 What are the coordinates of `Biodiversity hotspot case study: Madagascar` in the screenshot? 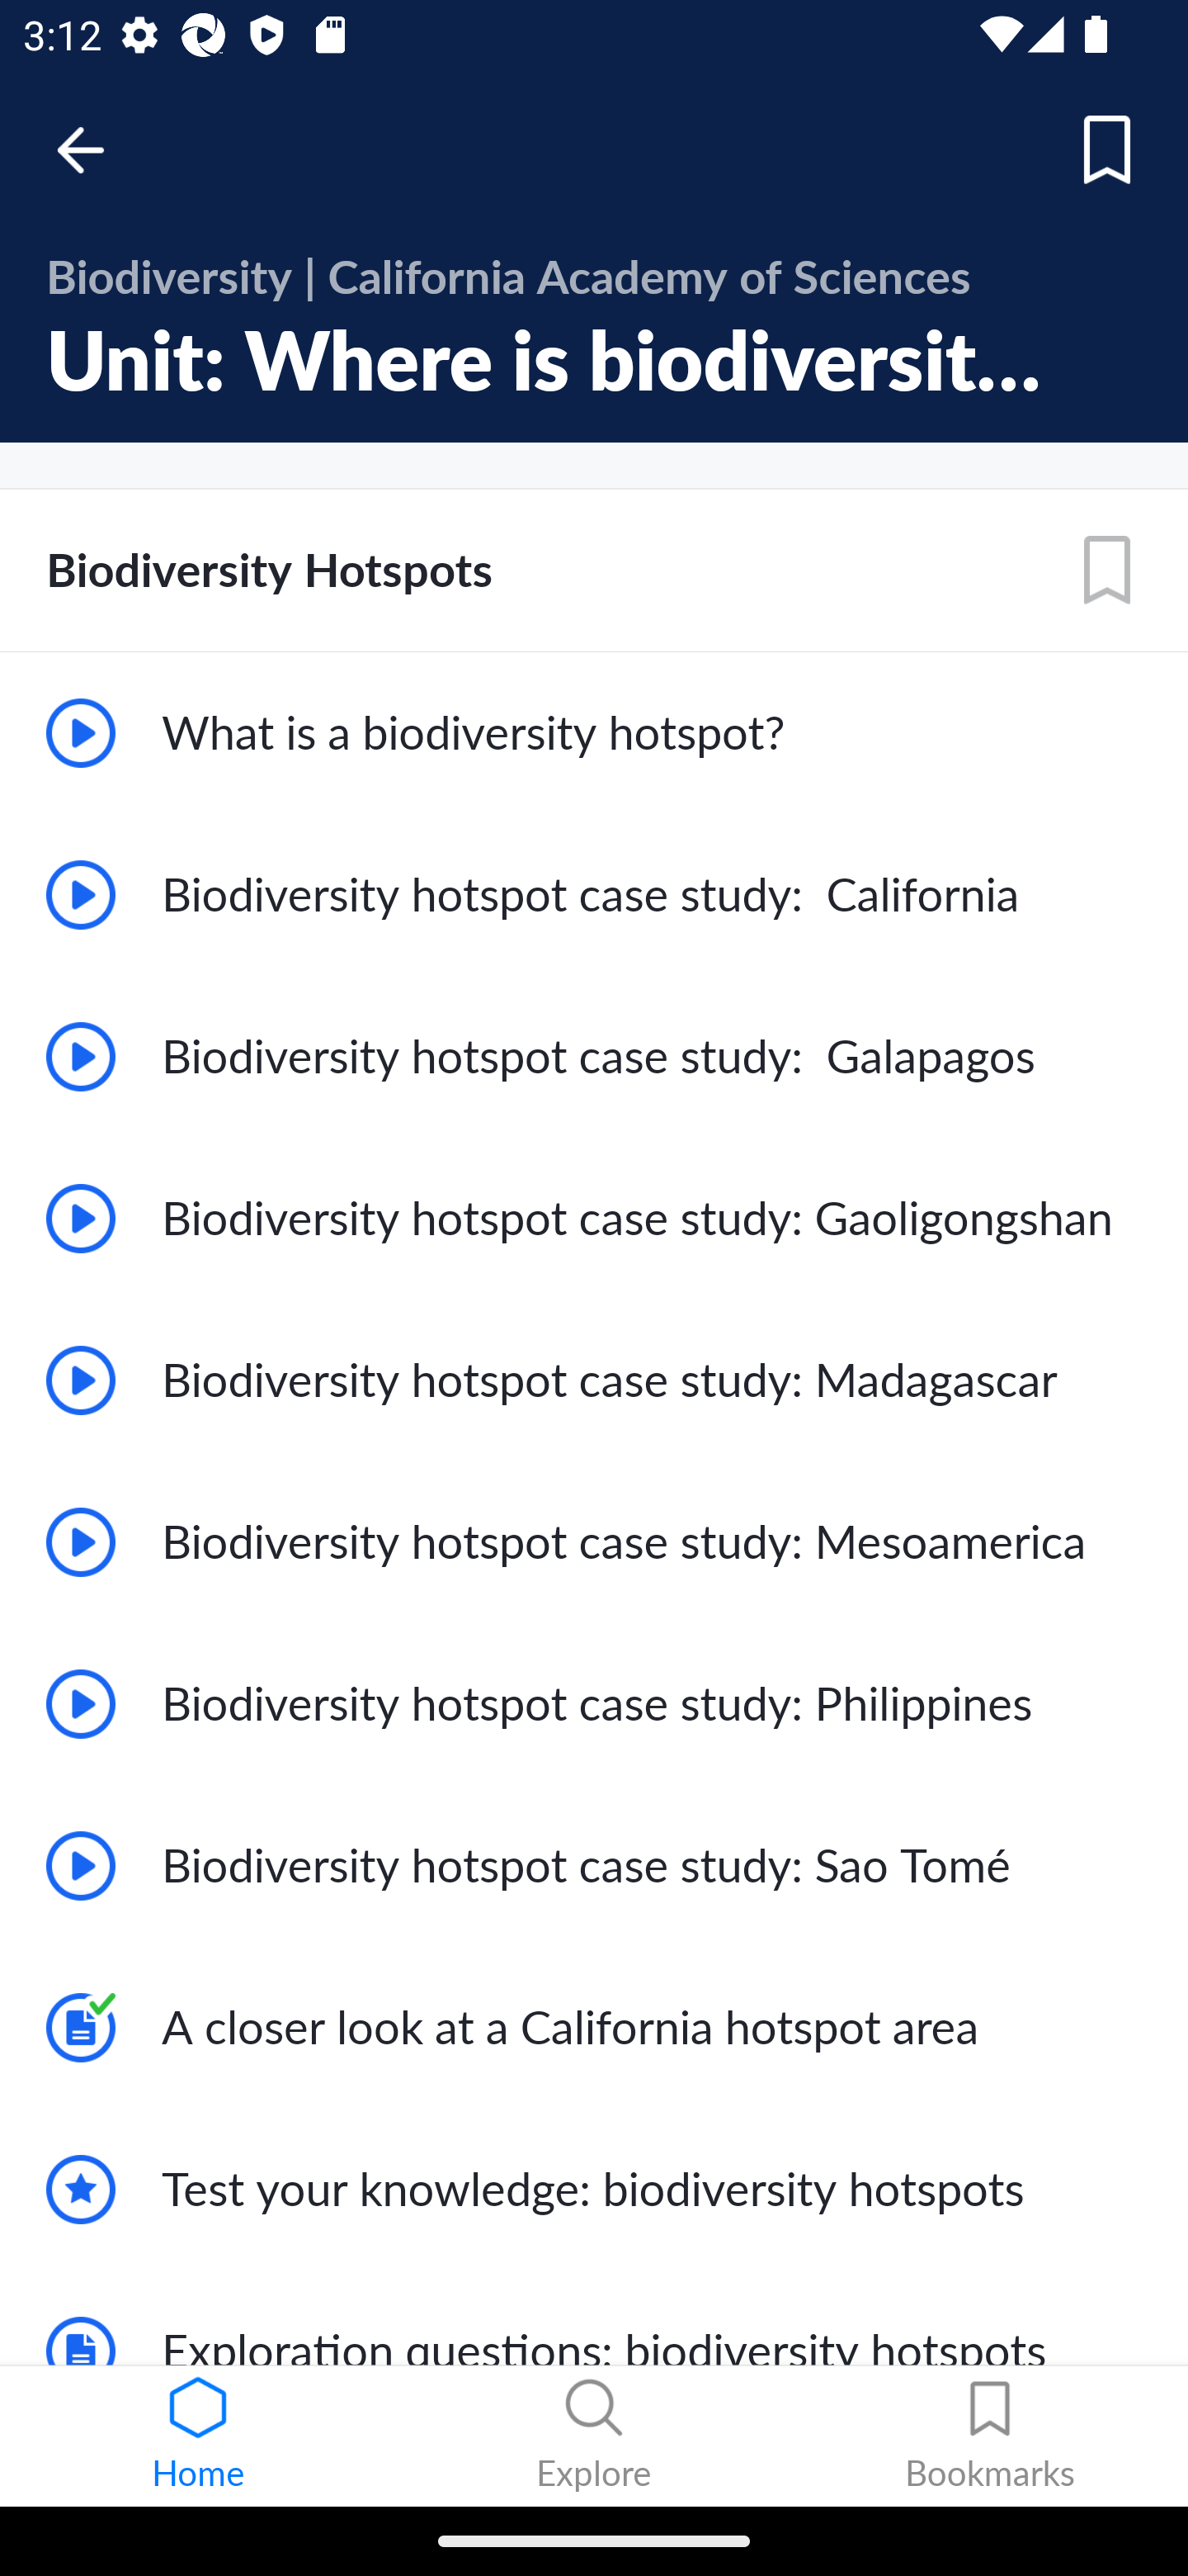 It's located at (594, 1379).